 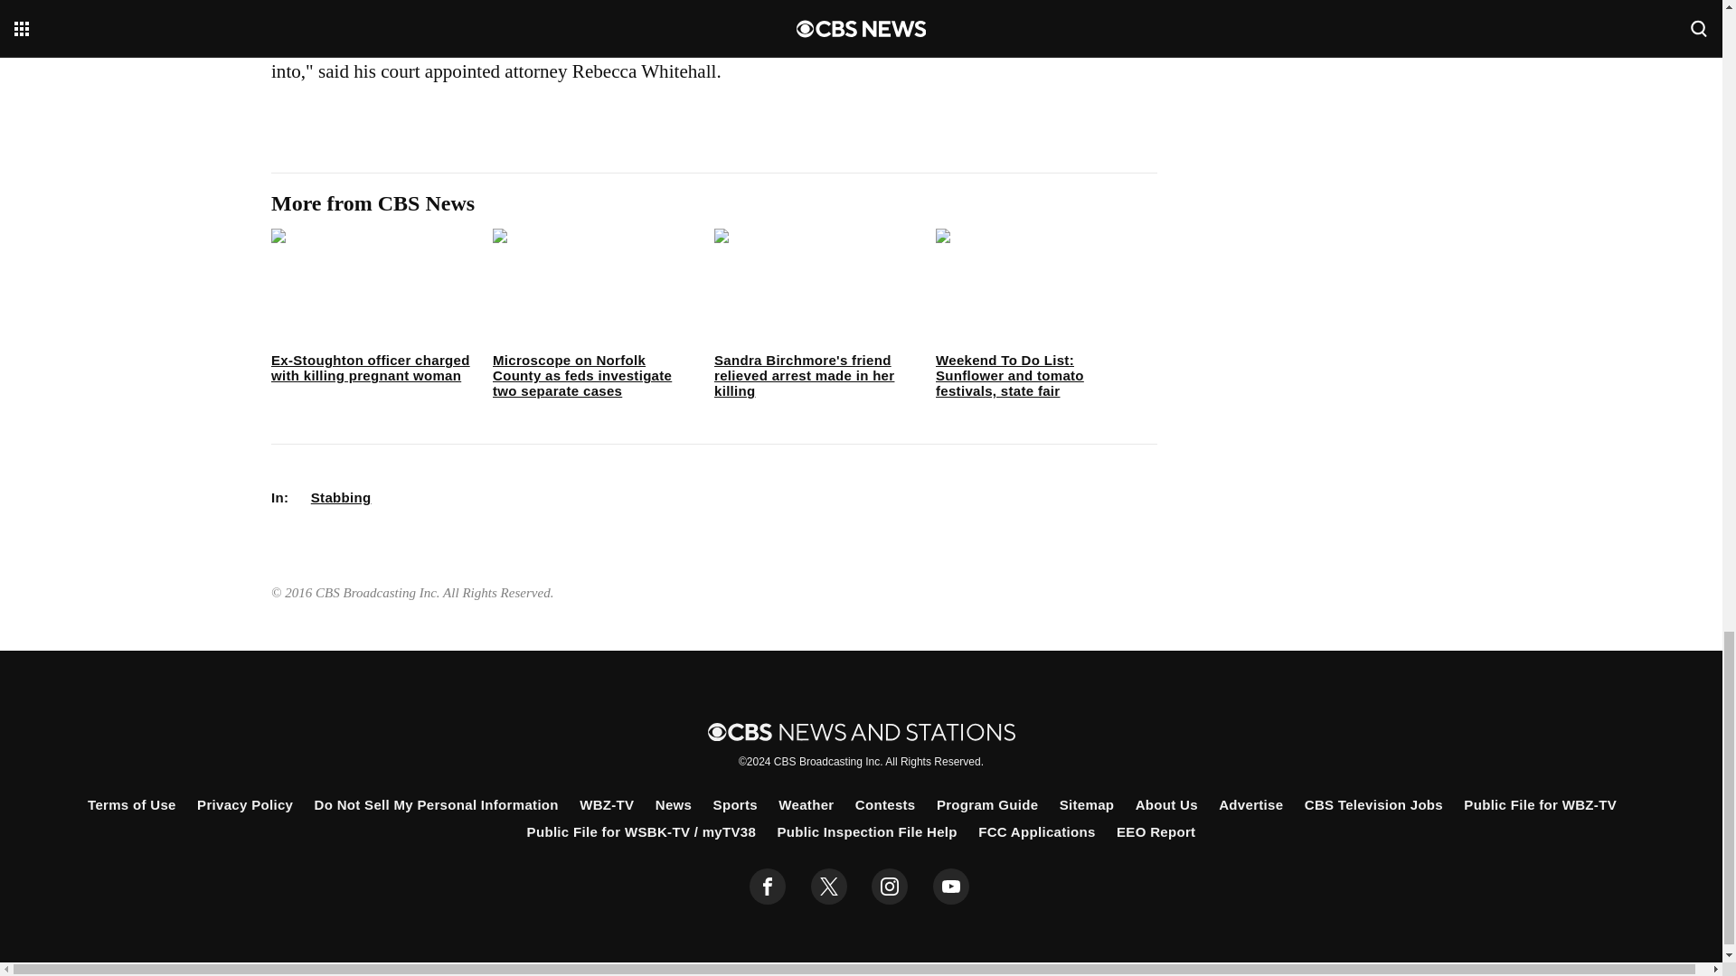 What do you see at coordinates (951, 887) in the screenshot?
I see `youtube` at bounding box center [951, 887].